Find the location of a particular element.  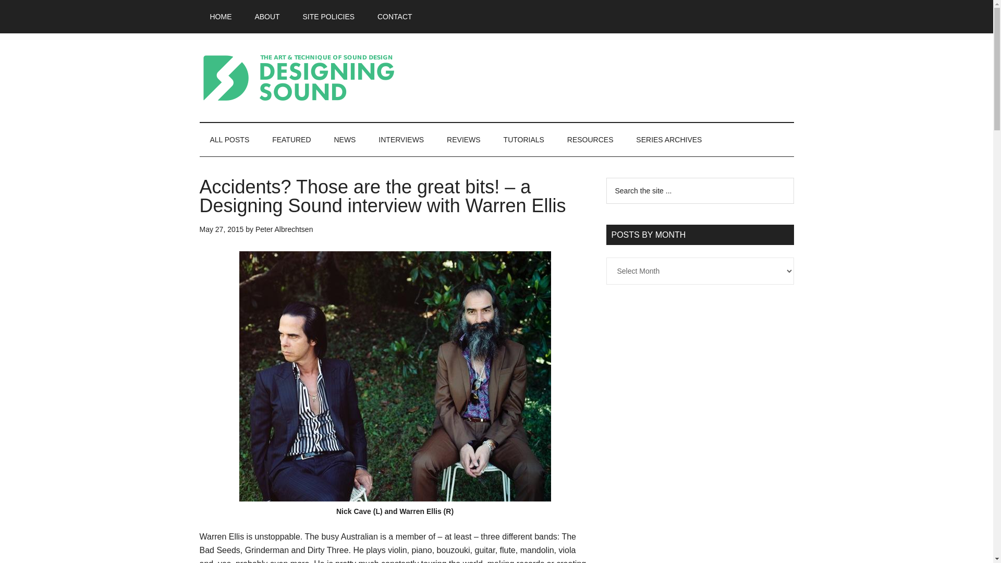

REVIEWS is located at coordinates (464, 140).